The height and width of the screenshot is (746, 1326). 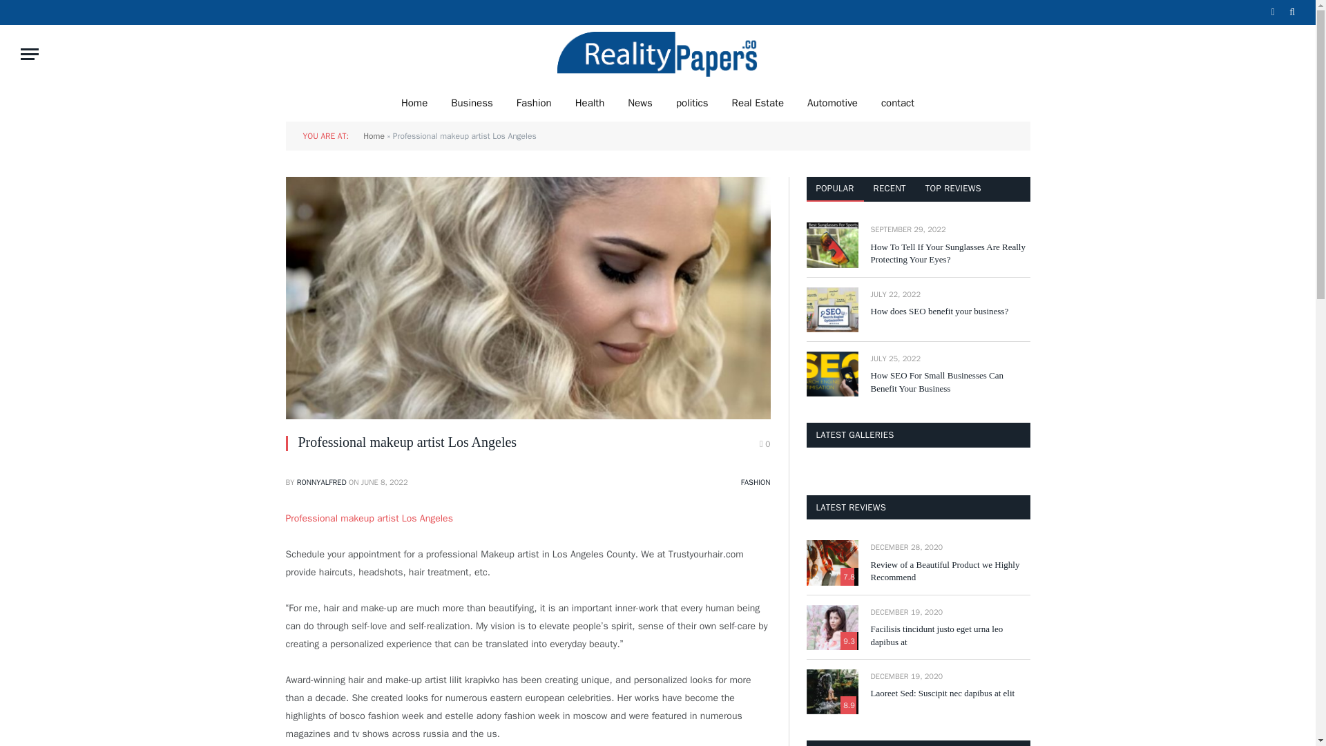 I want to click on contact, so click(x=898, y=102).